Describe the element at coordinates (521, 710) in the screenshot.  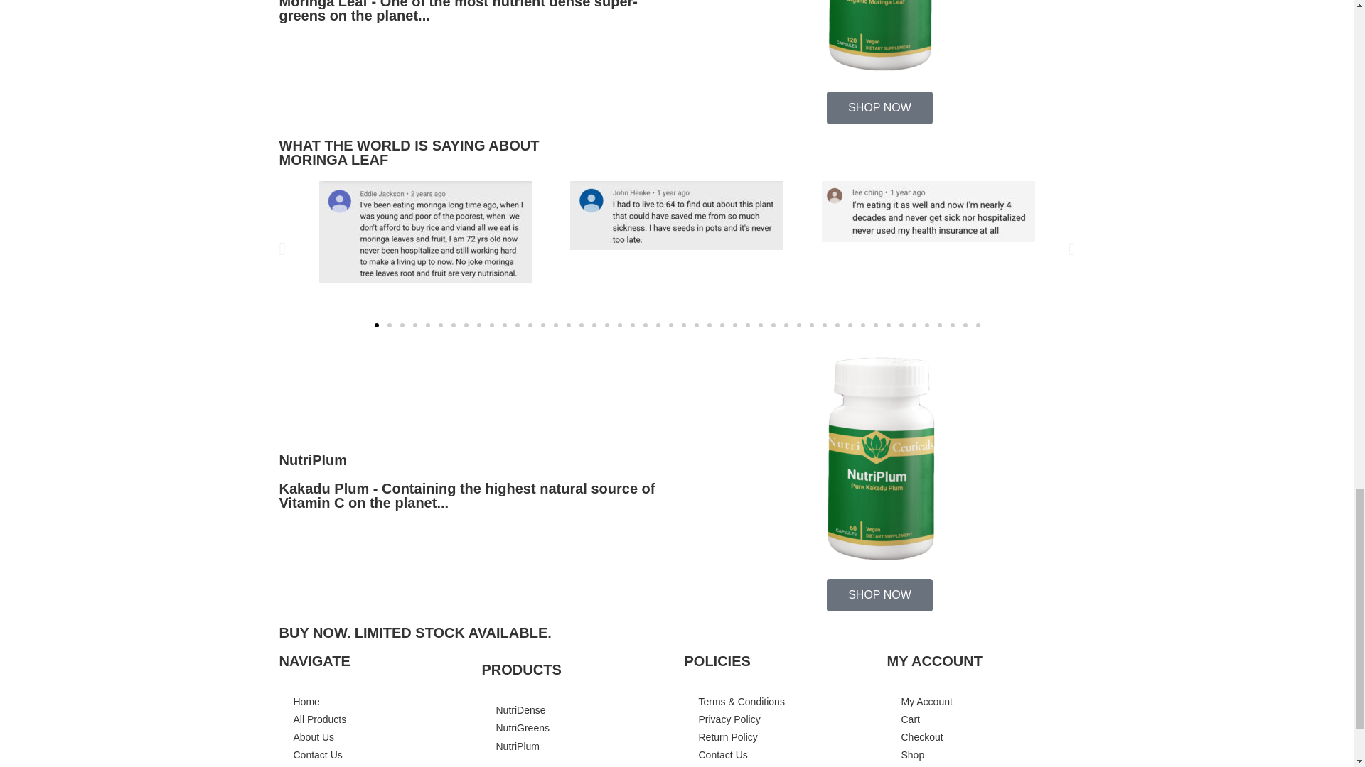
I see `NutriDense` at that location.